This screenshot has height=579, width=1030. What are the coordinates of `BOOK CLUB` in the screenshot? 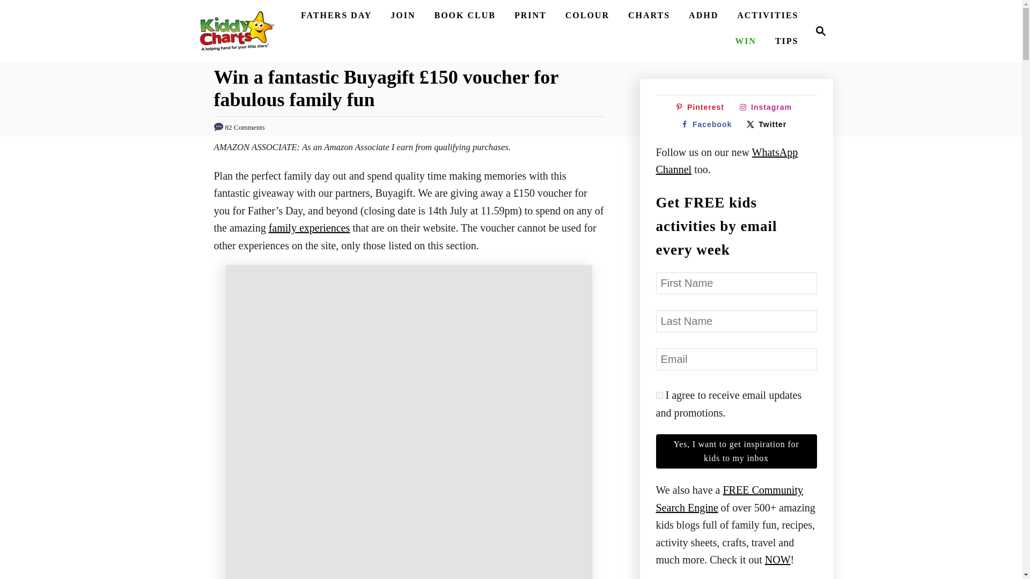 It's located at (465, 15).